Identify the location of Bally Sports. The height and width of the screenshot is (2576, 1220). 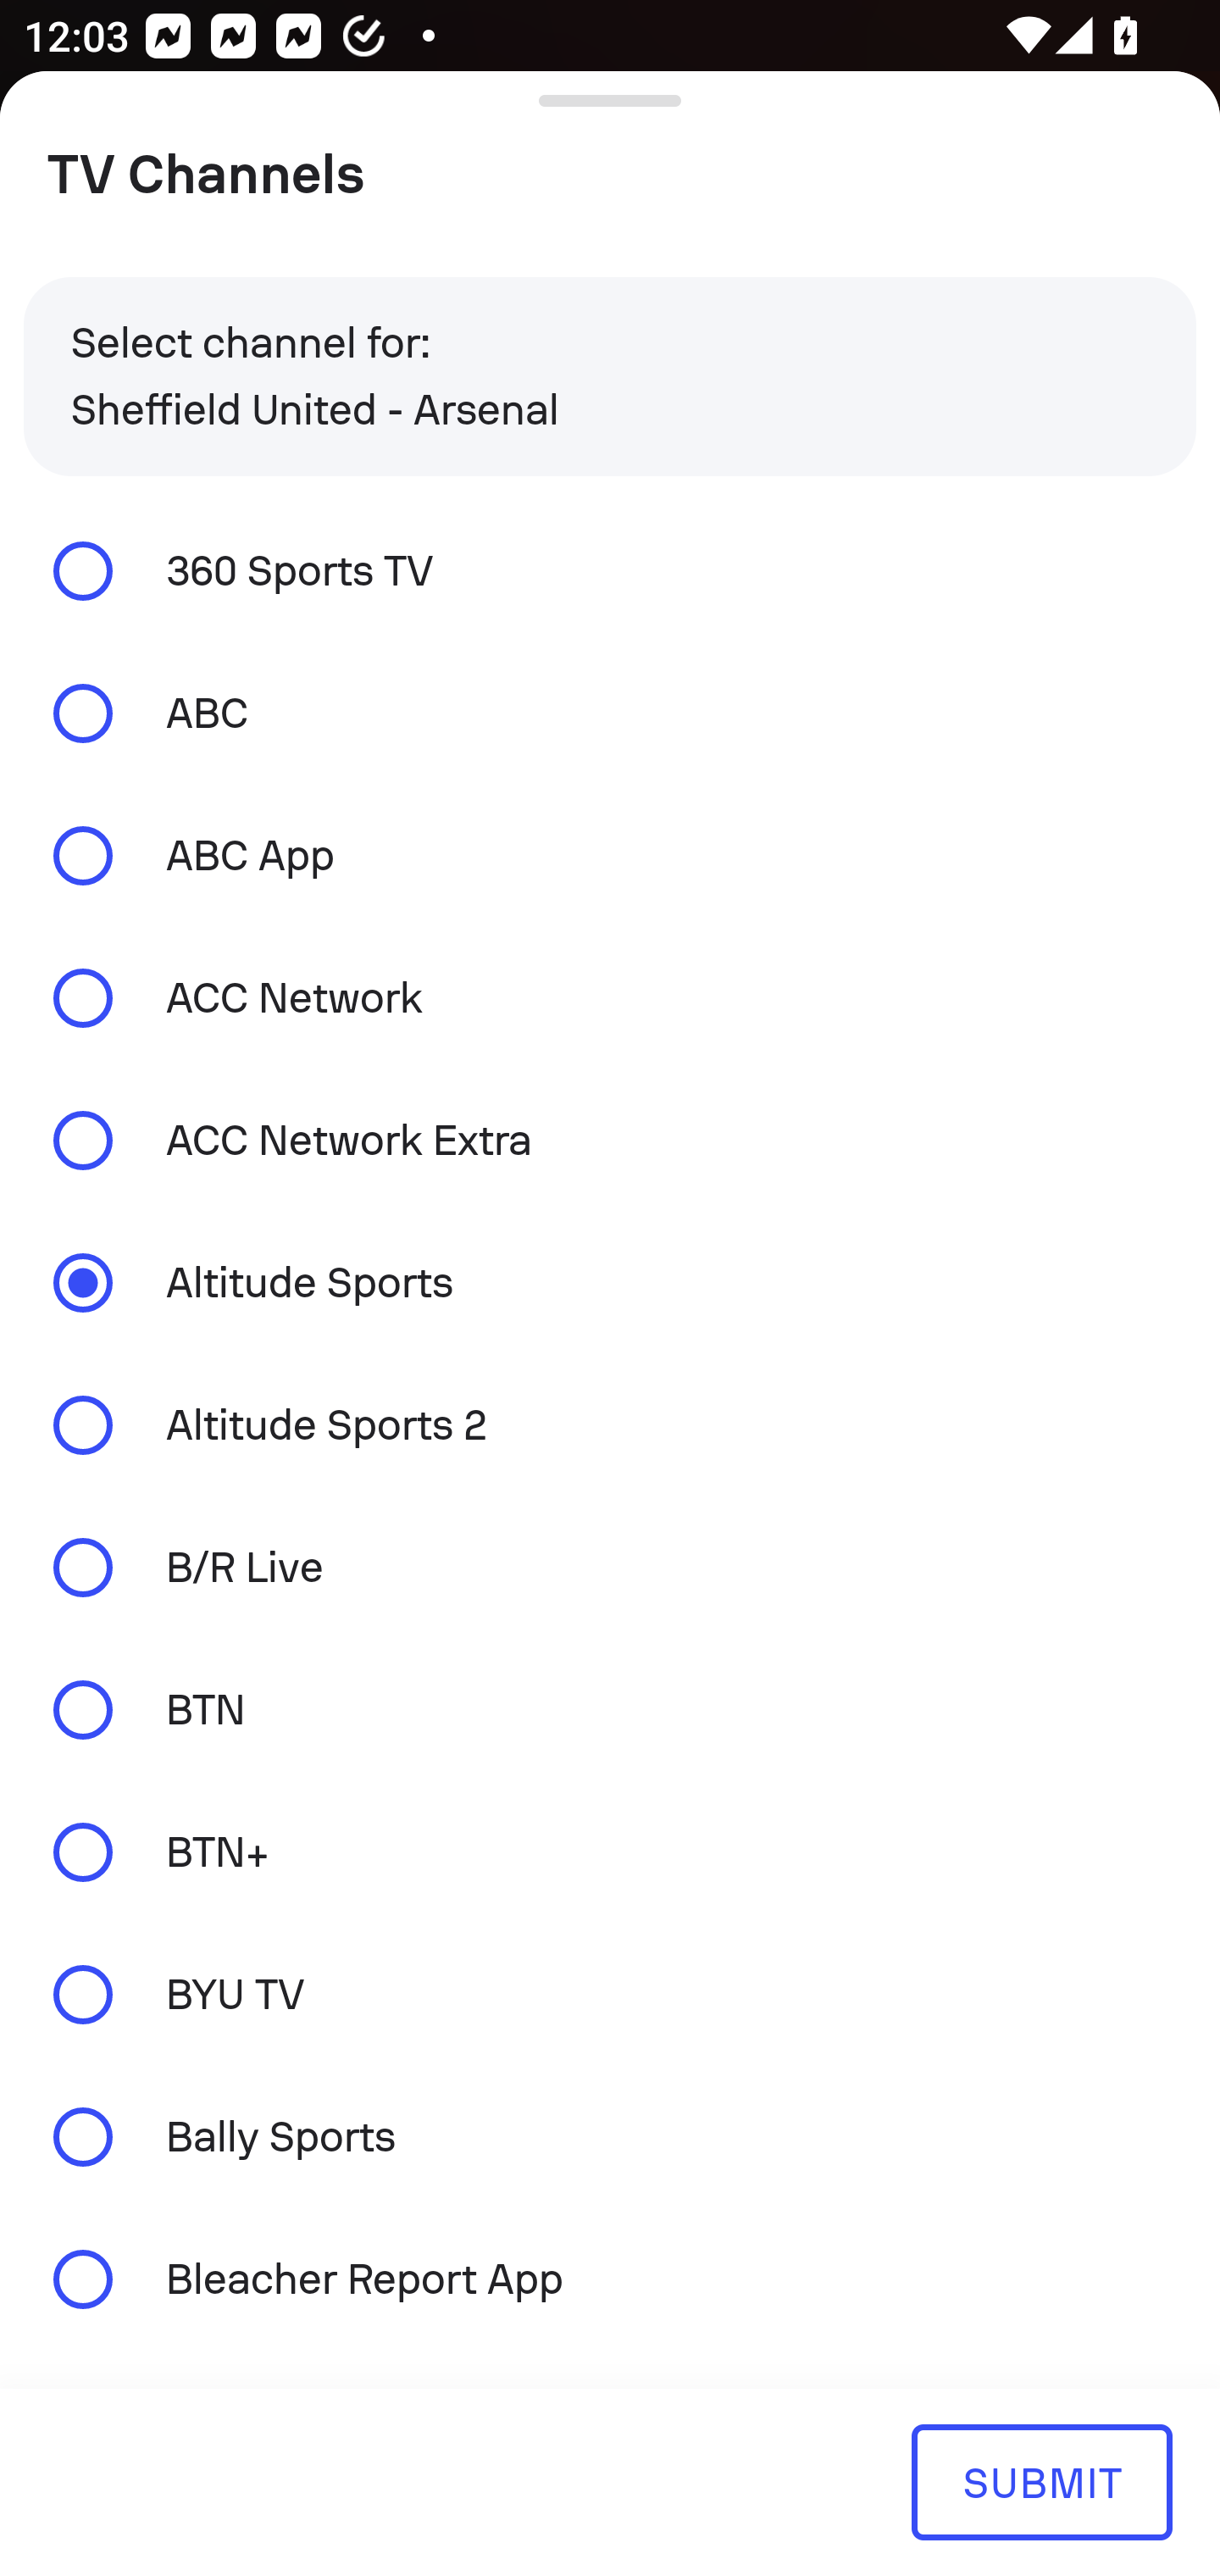
(610, 2137).